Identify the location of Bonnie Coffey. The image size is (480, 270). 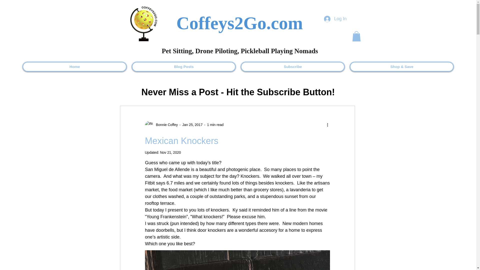
(165, 125).